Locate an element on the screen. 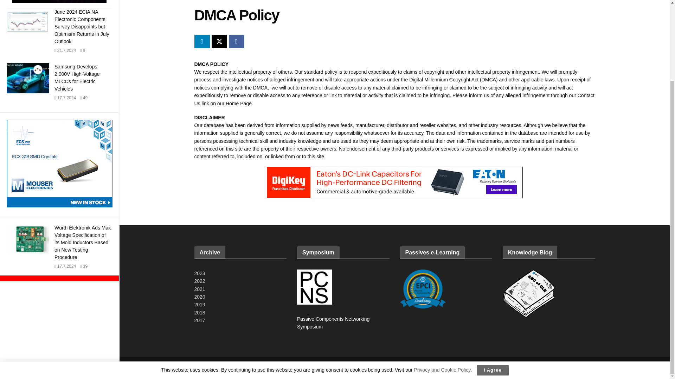 This screenshot has width=675, height=379. advertisement is located at coordinates (60, 164).